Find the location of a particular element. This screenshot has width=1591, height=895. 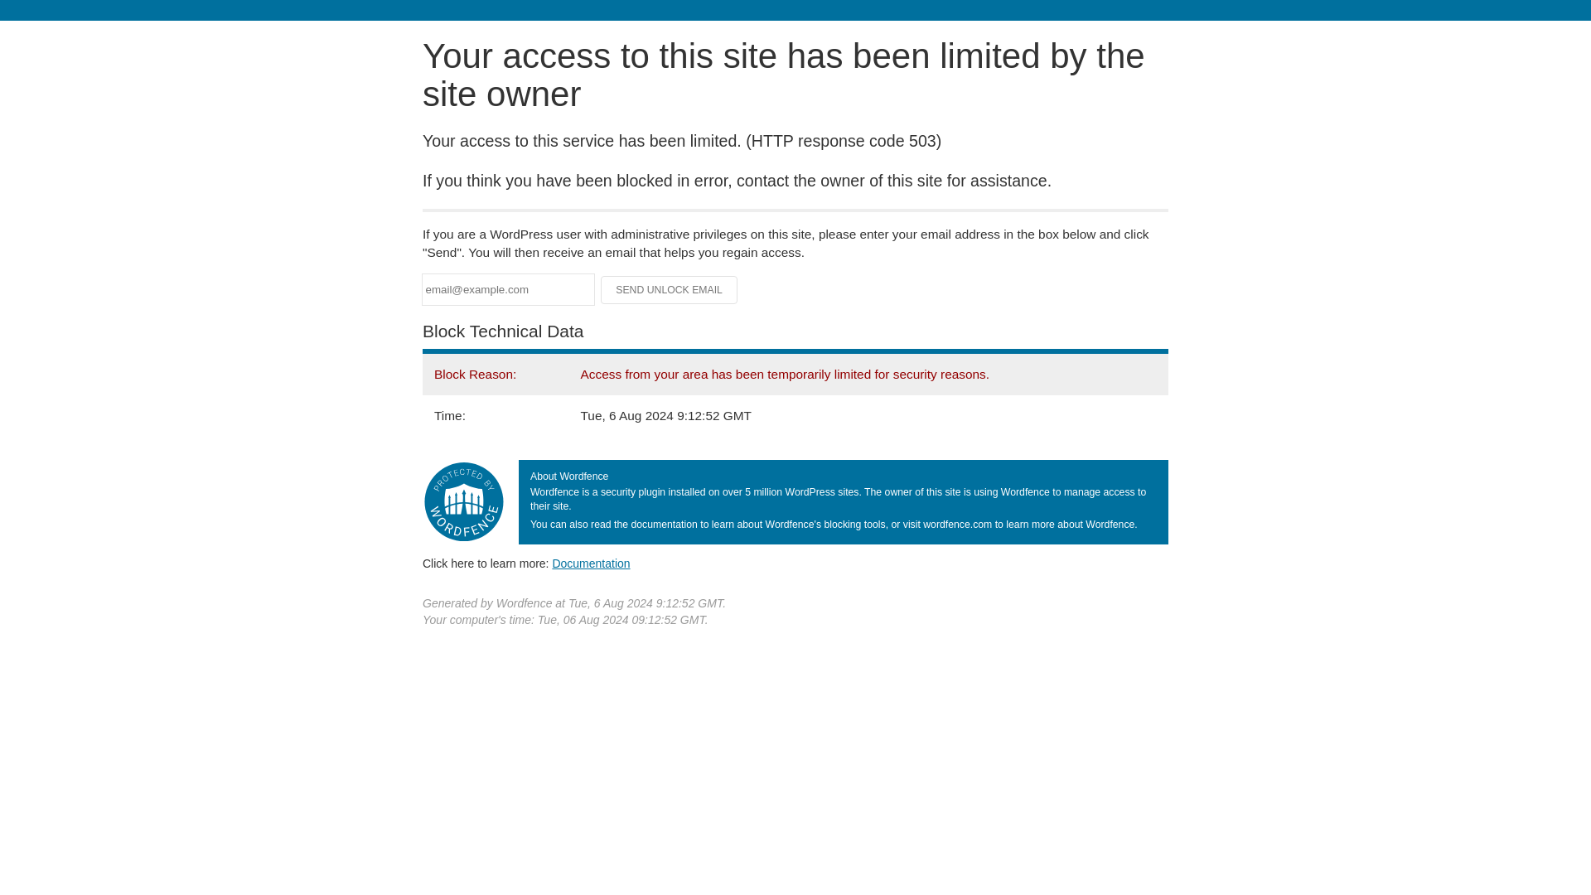

Documentation is located at coordinates (591, 563).